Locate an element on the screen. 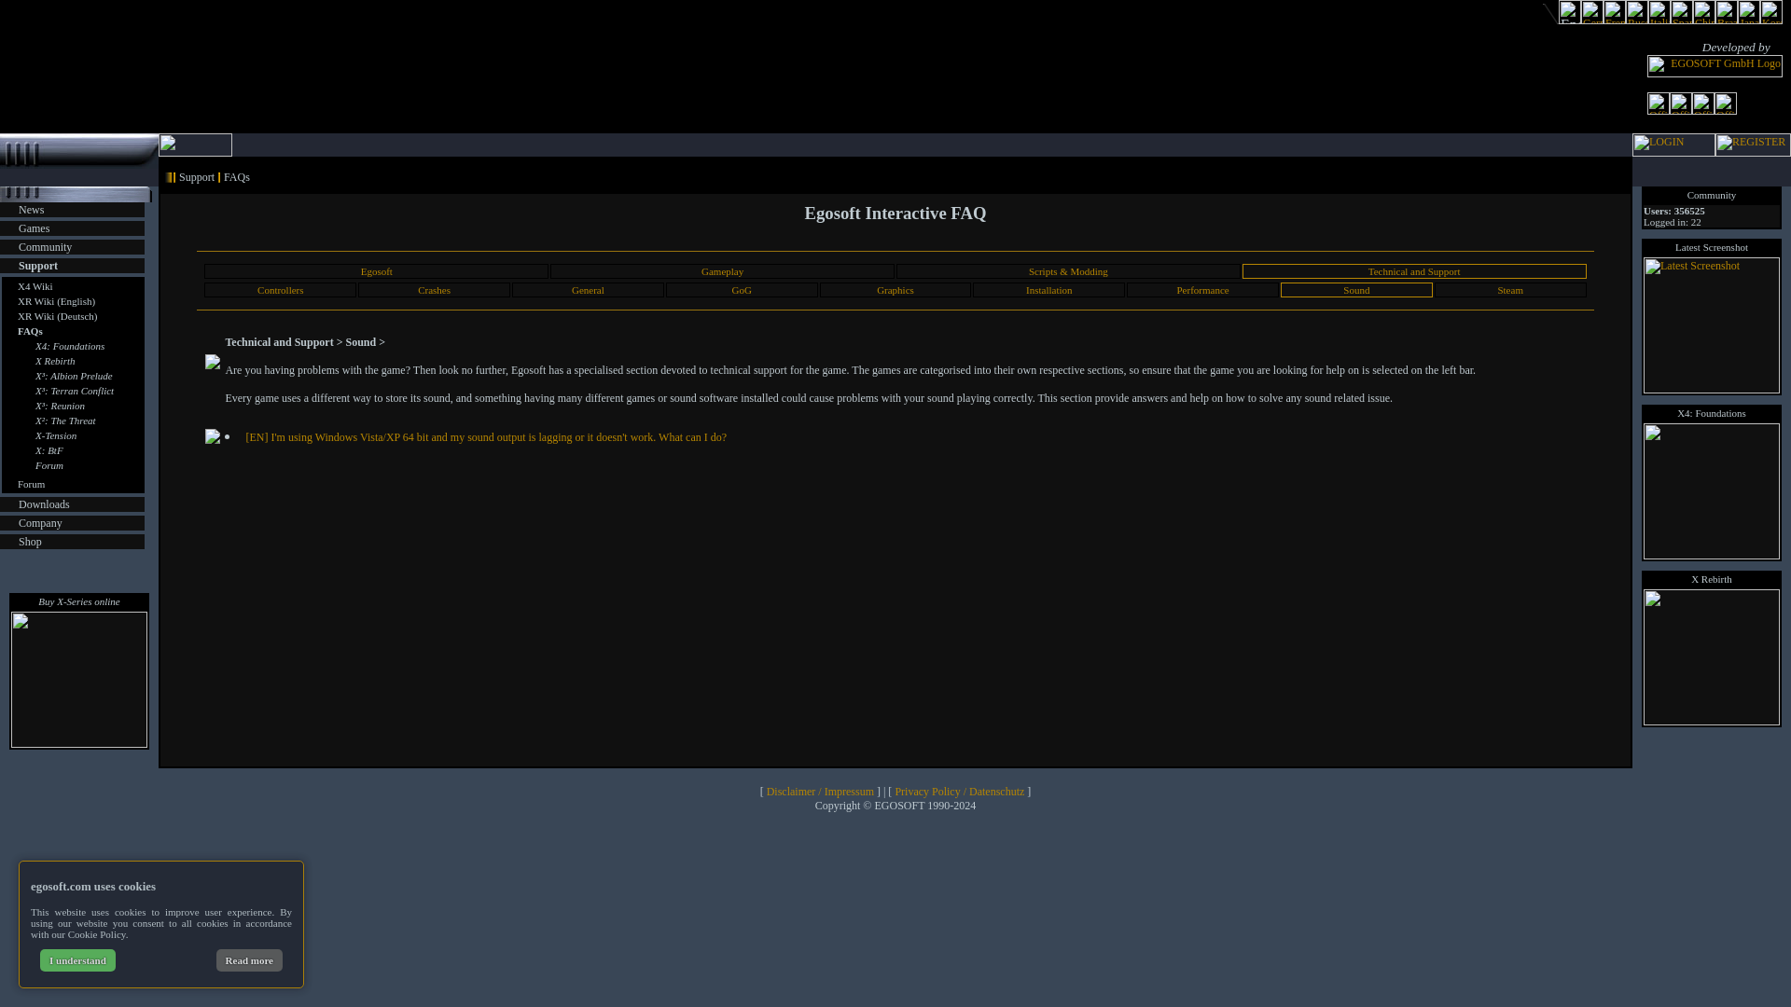  Spanish is located at coordinates (1681, 21).